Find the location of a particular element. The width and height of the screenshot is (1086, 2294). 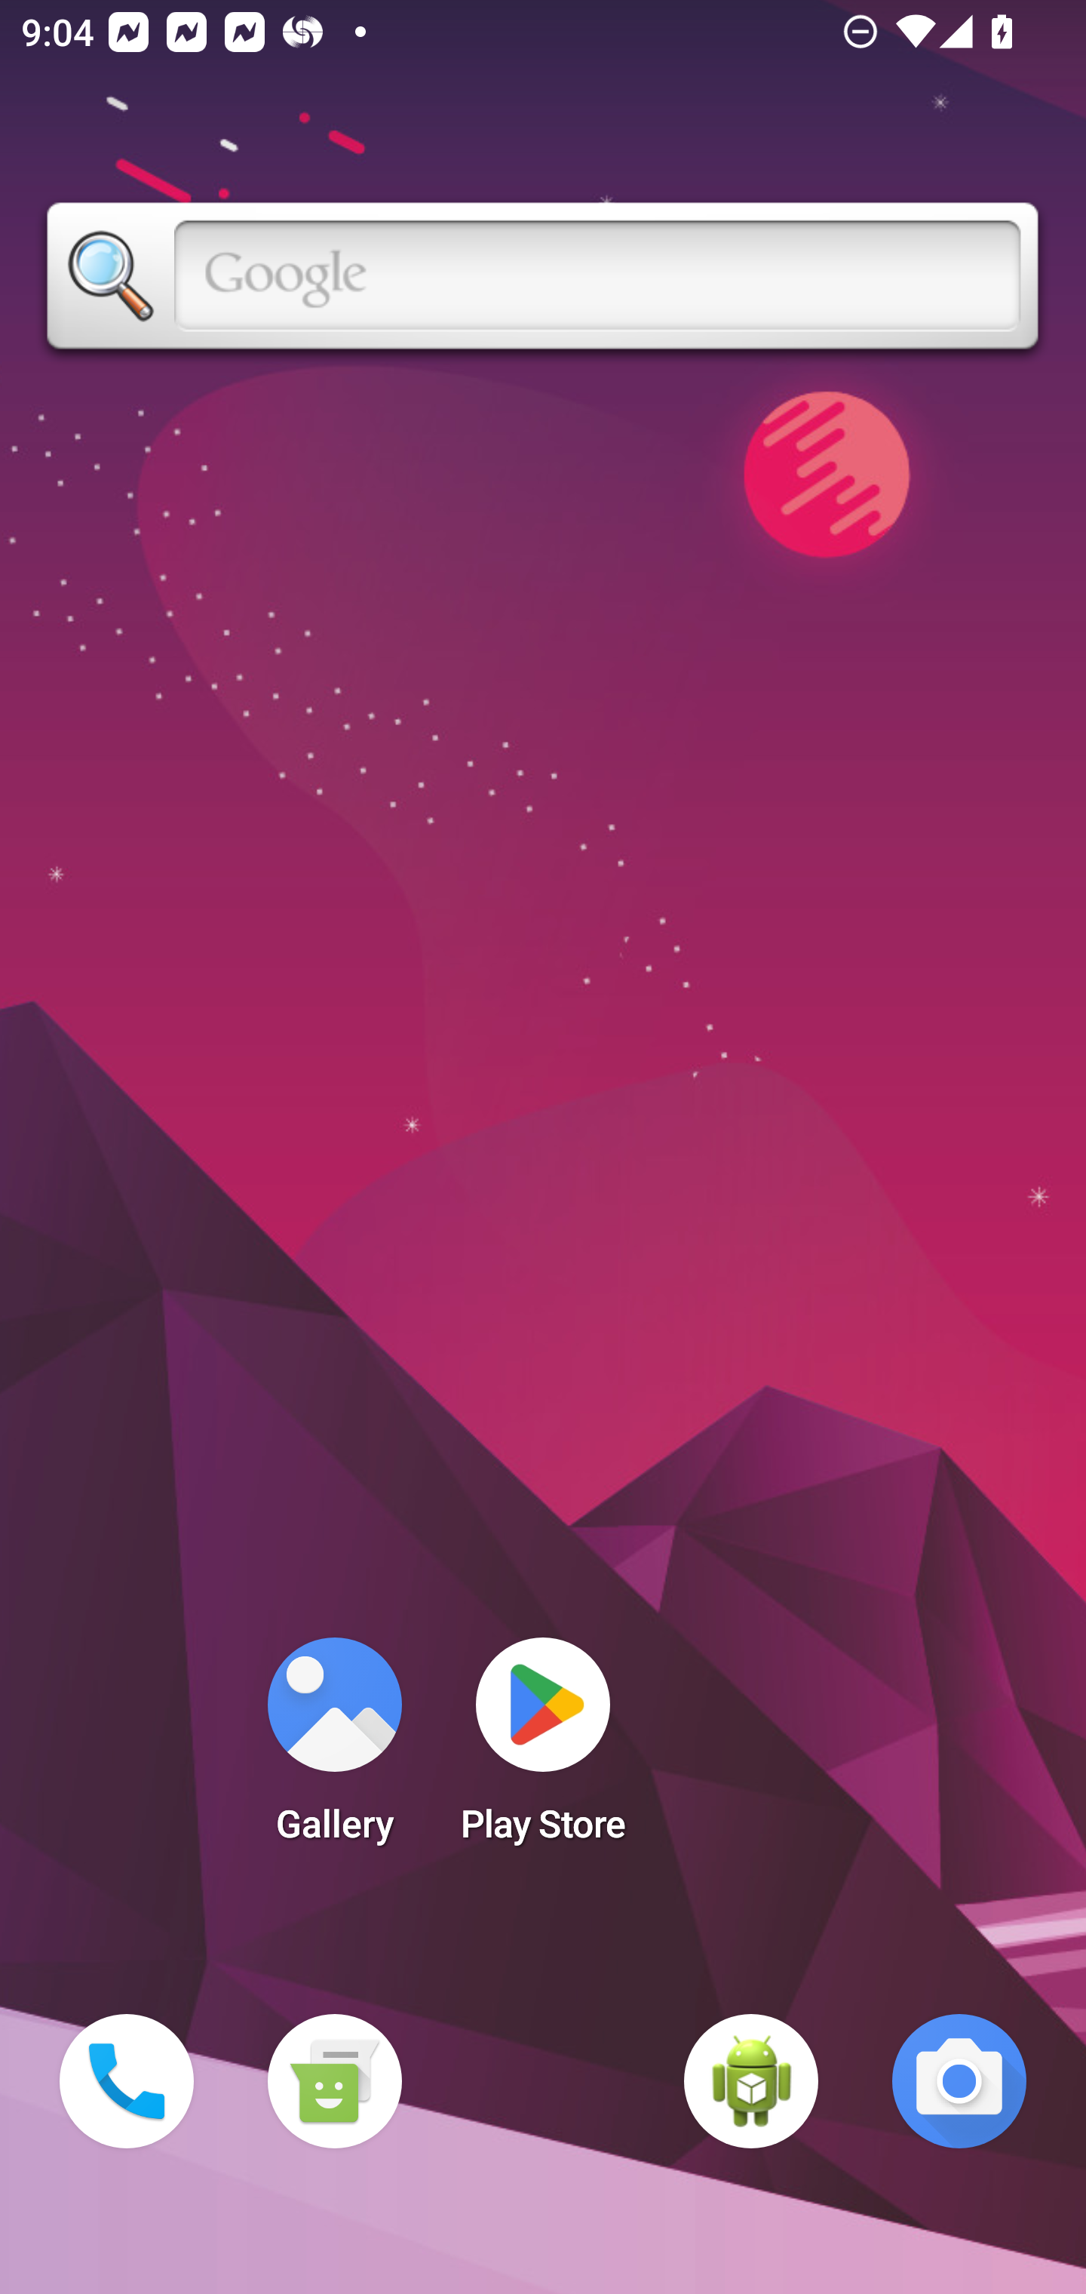

Play Store is located at coordinates (543, 1749).